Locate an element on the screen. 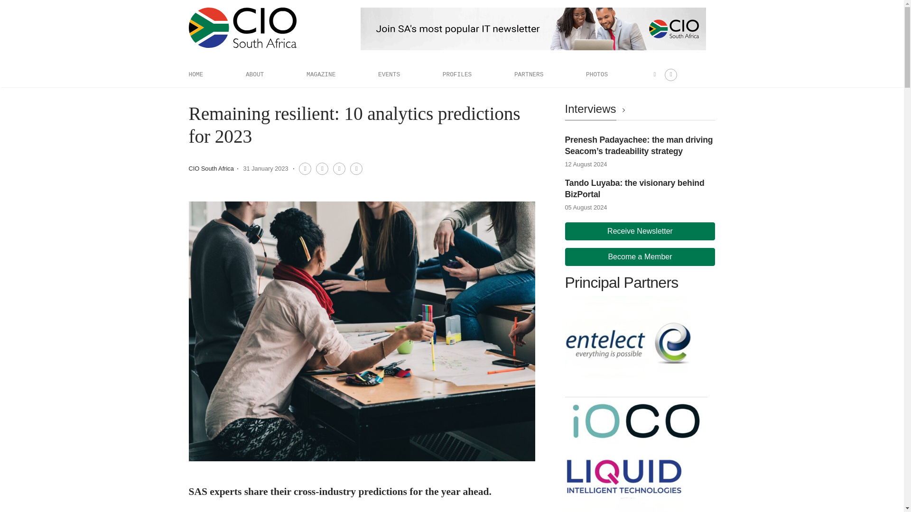  Become a Member is located at coordinates (640, 256).